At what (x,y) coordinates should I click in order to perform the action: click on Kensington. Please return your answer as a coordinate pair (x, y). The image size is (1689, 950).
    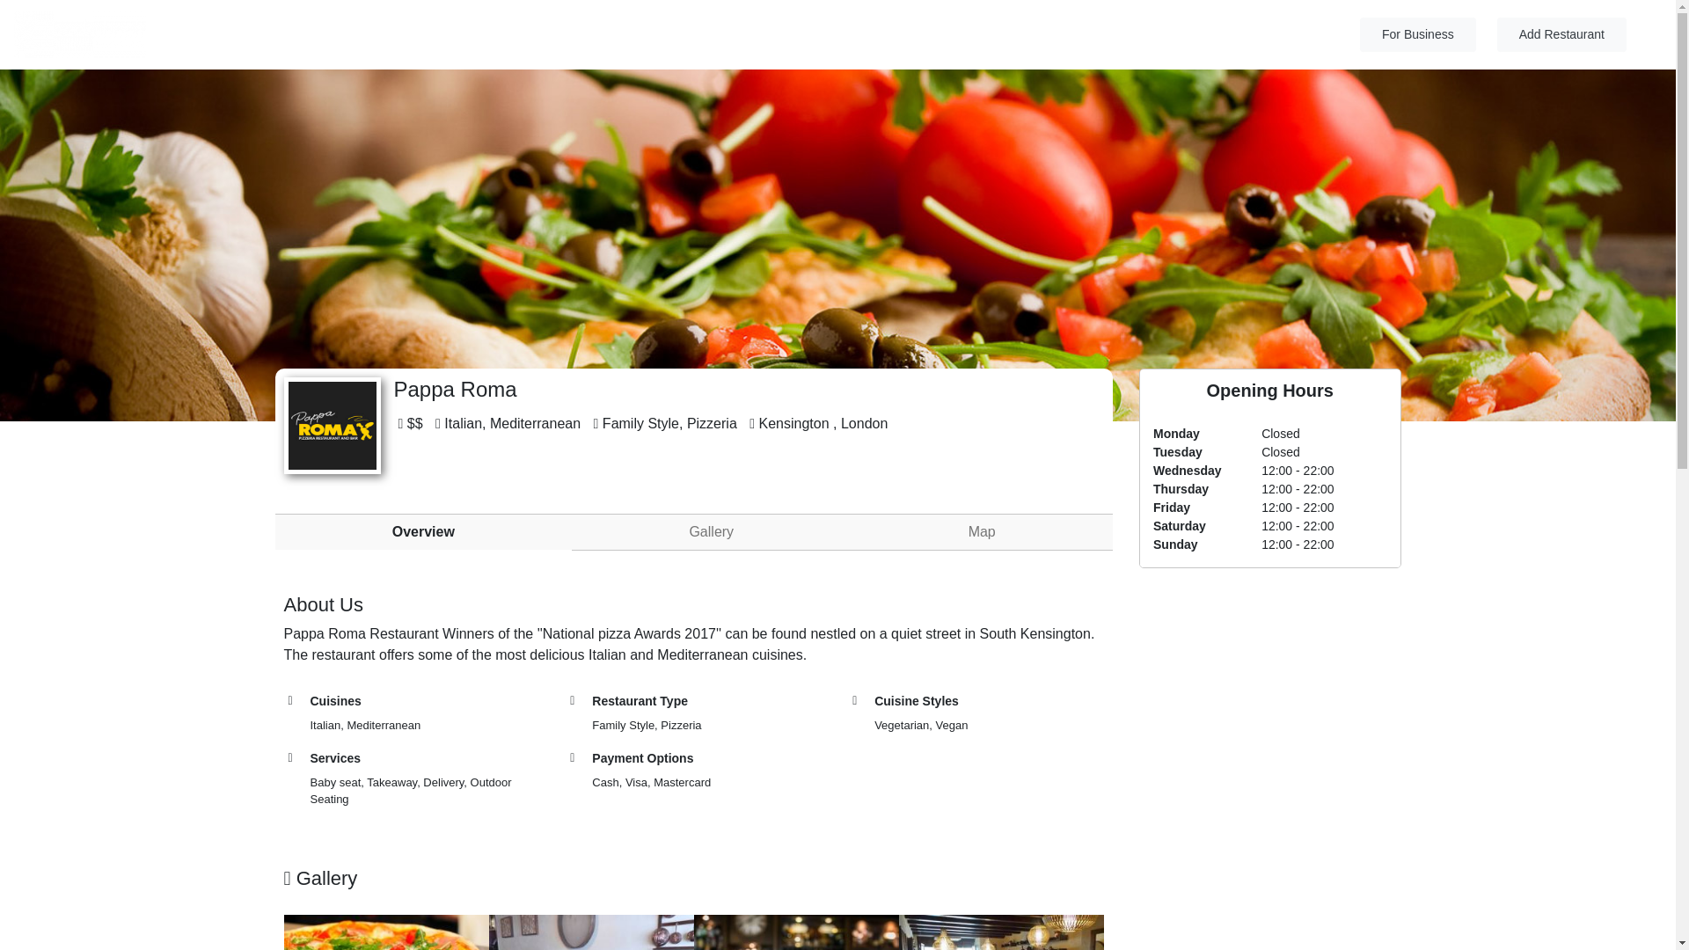
    Looking at the image, I should click on (793, 424).